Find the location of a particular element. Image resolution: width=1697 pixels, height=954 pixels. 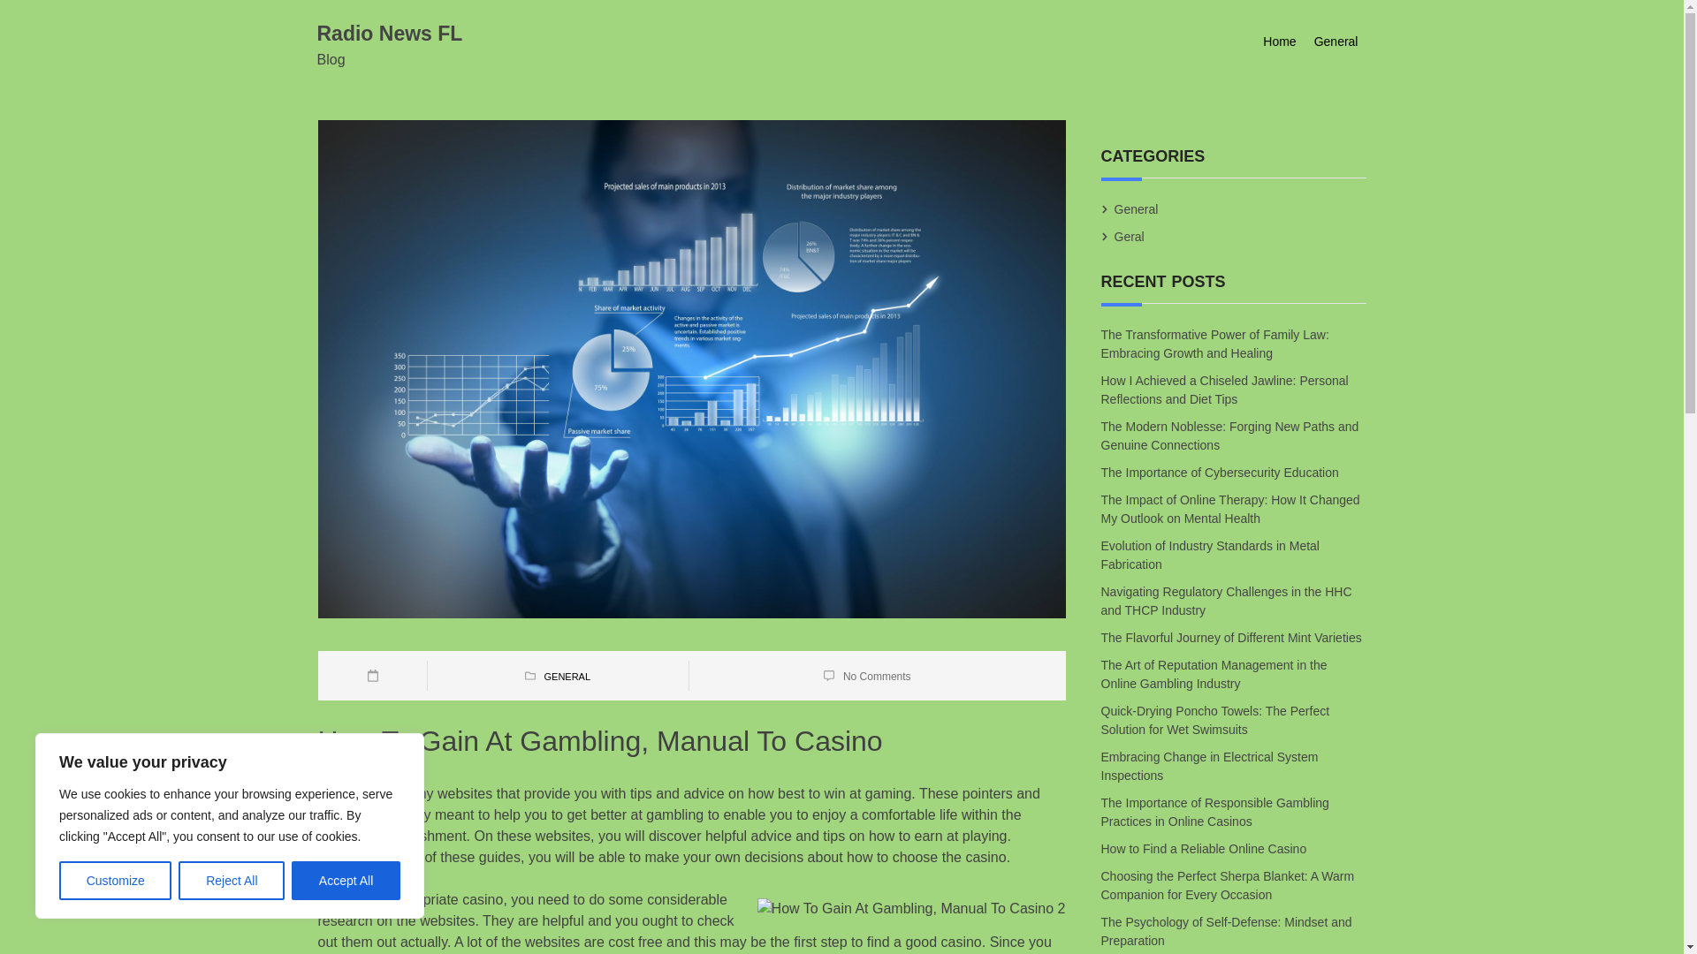

GENERAL is located at coordinates (567, 677).